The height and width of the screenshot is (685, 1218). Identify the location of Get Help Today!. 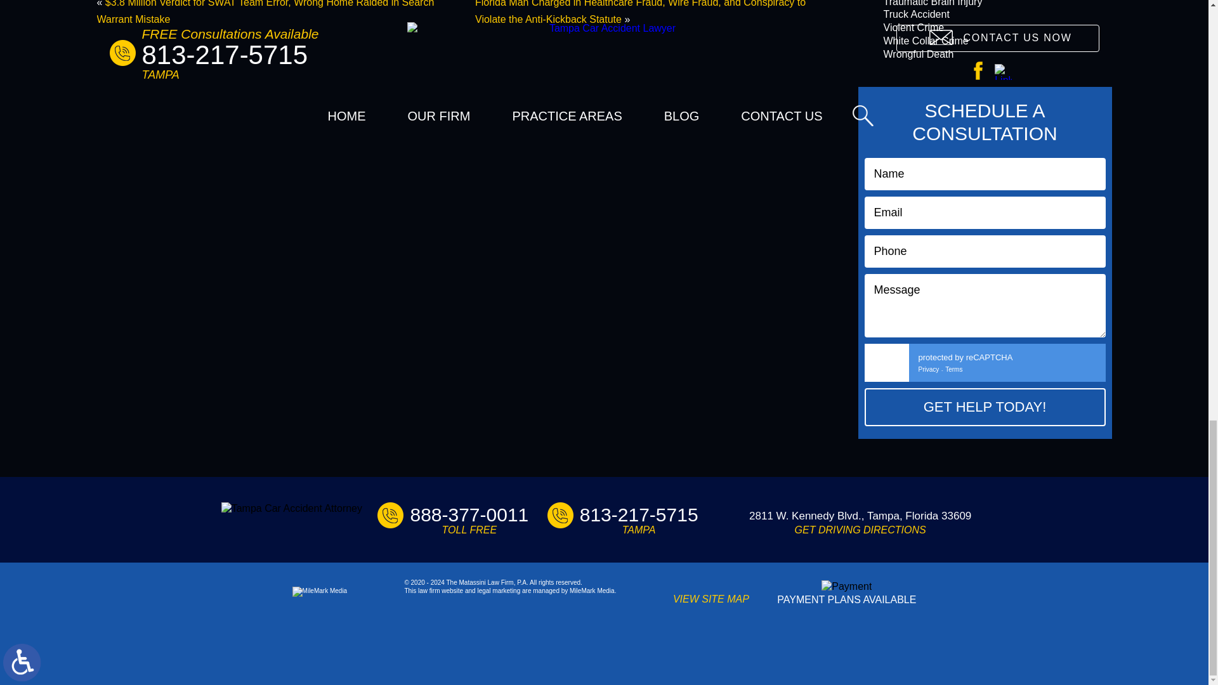
(984, 407).